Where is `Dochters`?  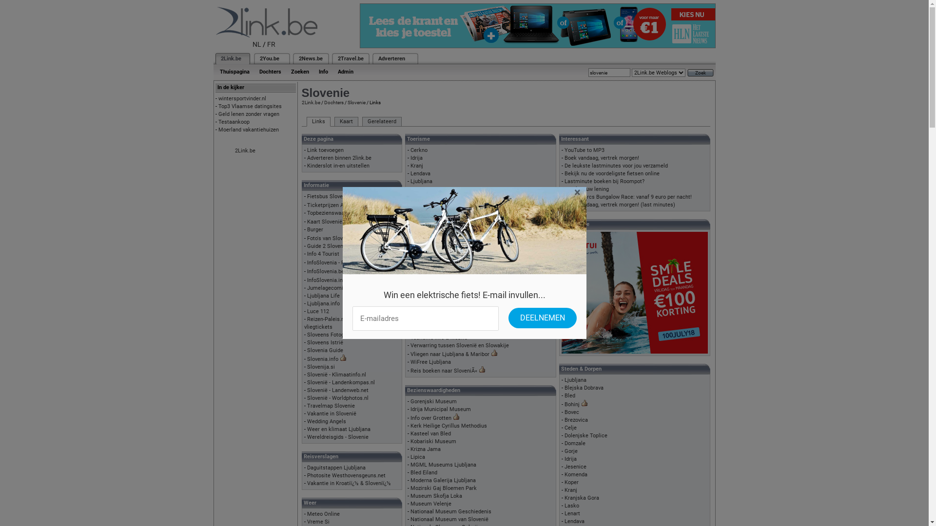
Dochters is located at coordinates (333, 102).